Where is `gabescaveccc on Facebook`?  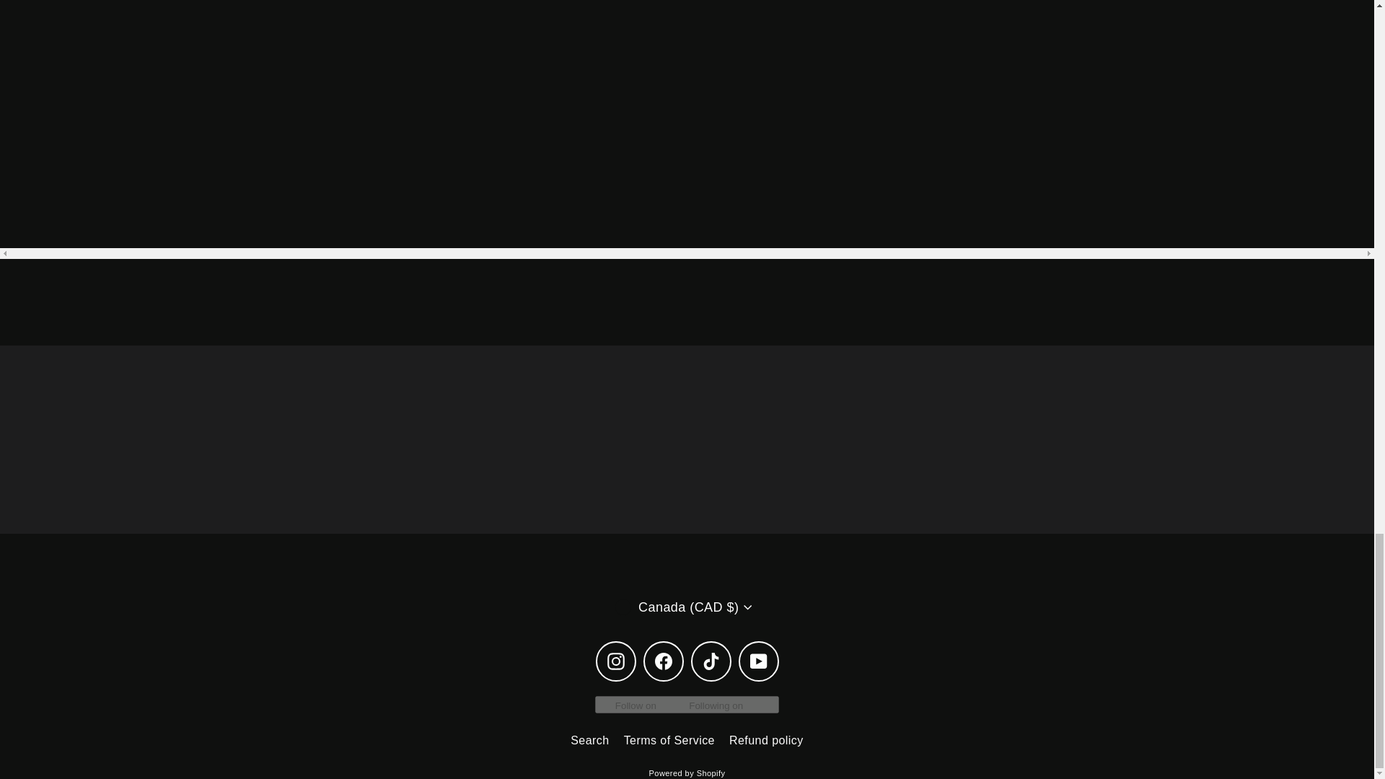
gabescaveccc on Facebook is located at coordinates (664, 661).